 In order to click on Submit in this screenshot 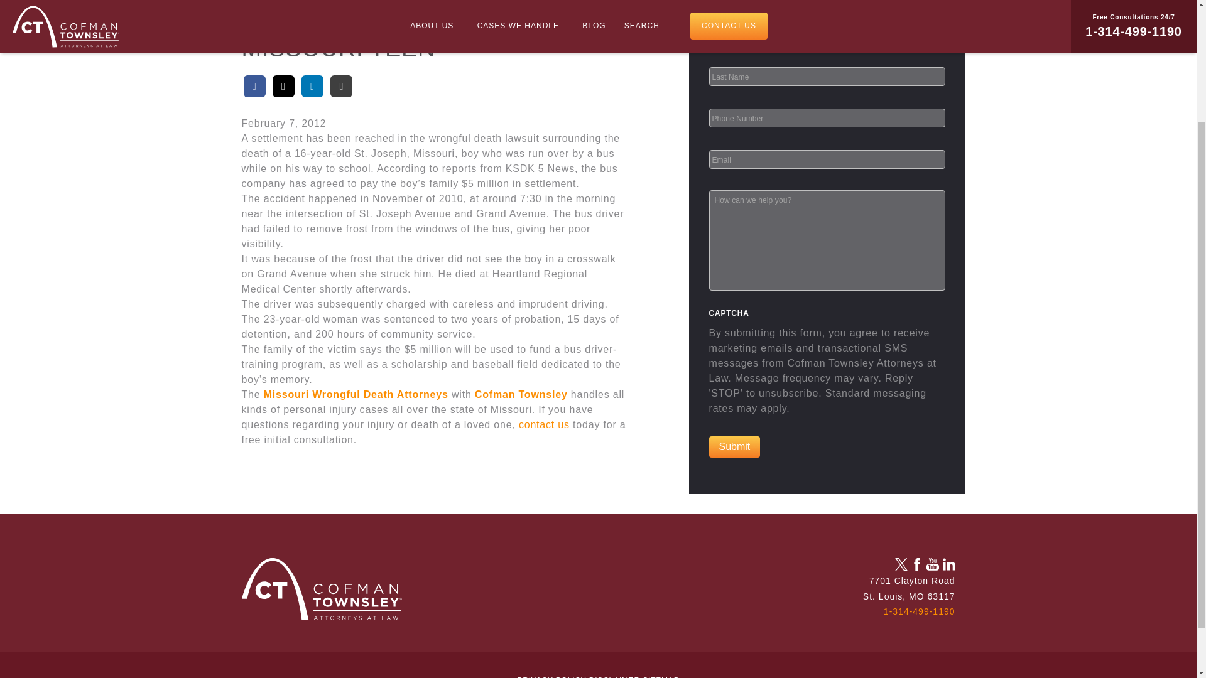, I will do `click(734, 447)`.